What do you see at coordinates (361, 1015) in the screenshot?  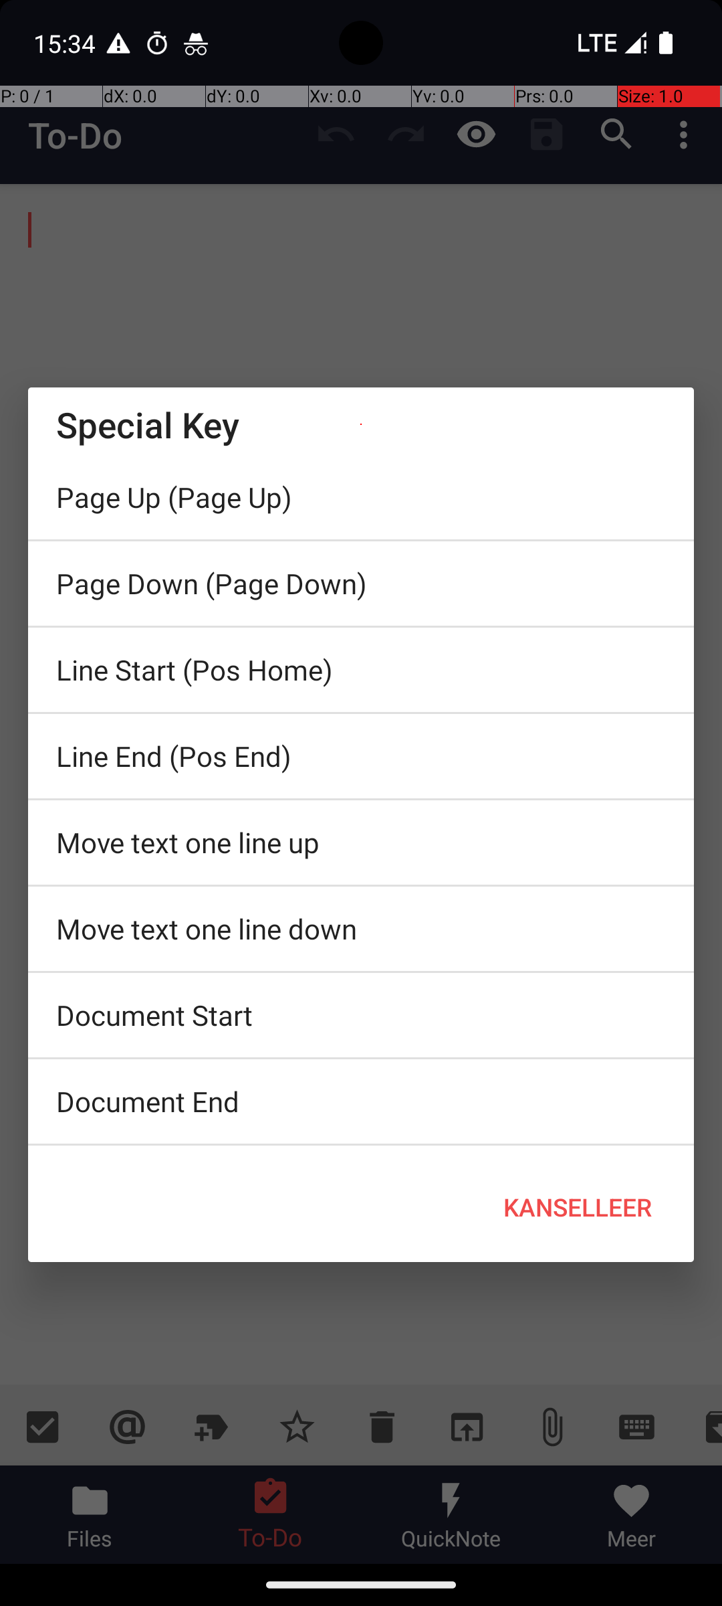 I see `Document Start` at bounding box center [361, 1015].